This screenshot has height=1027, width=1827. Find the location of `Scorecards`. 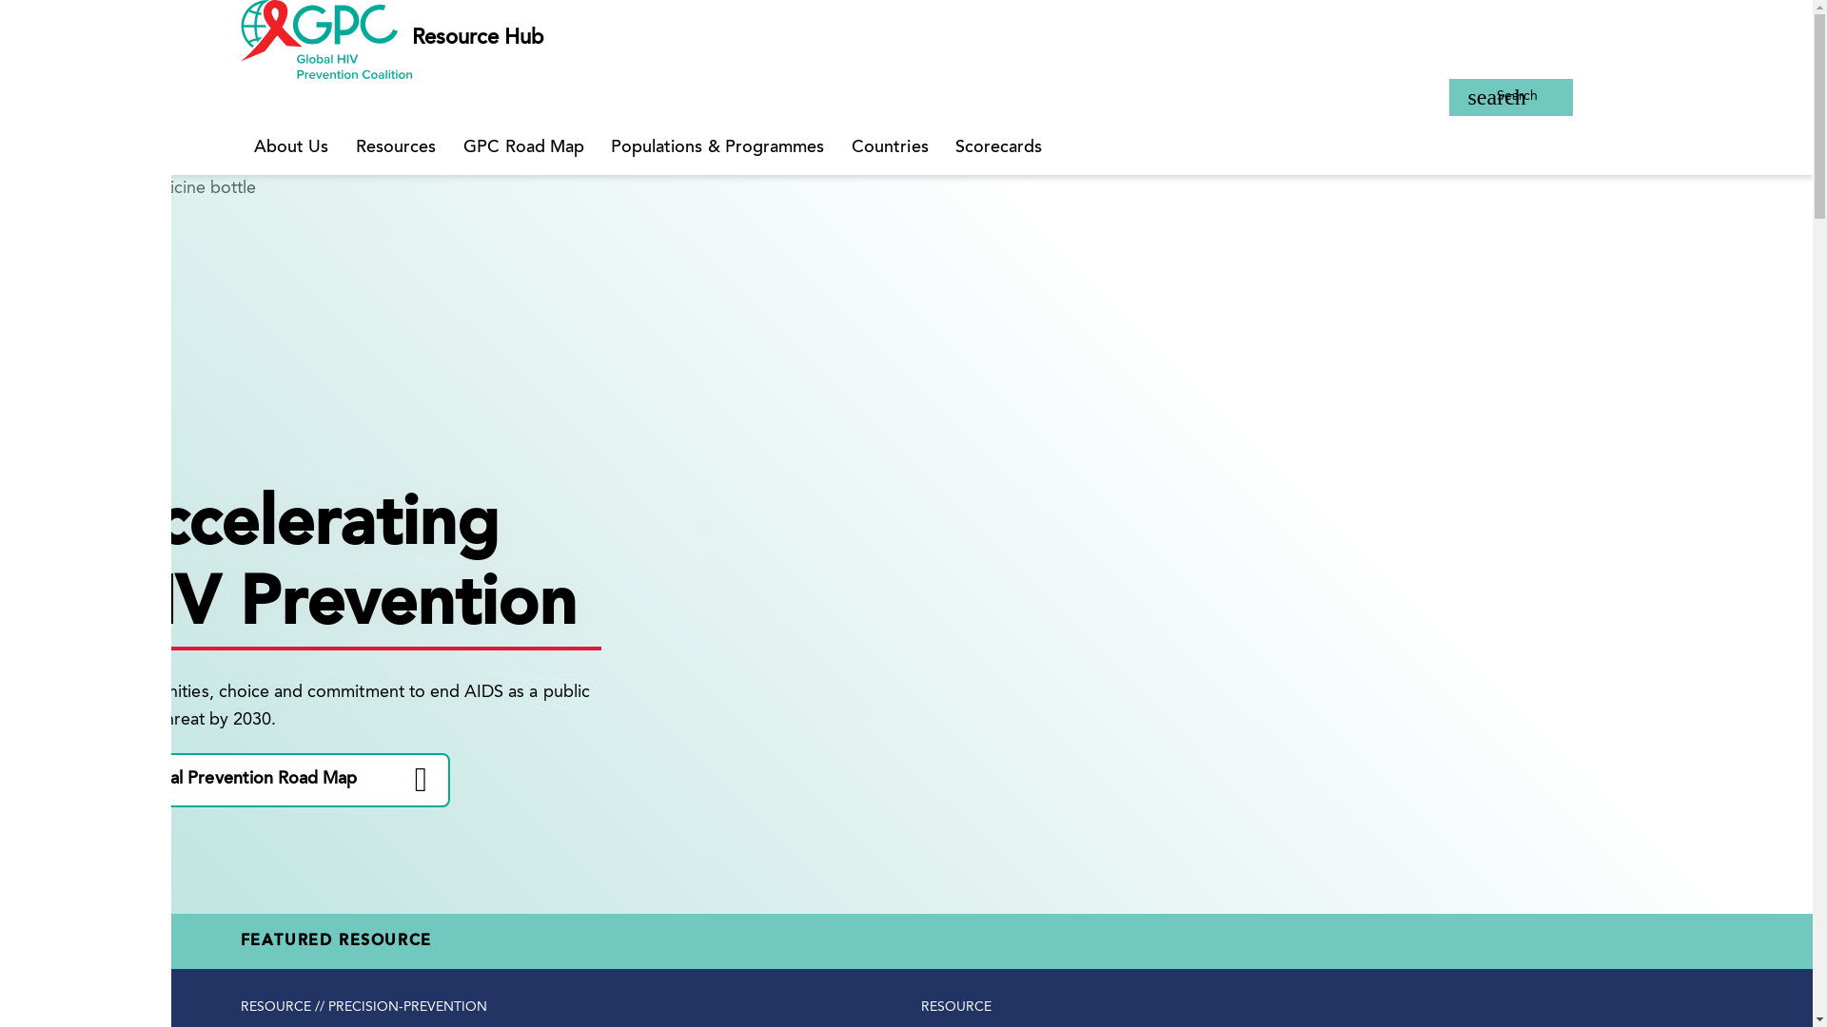

Scorecards is located at coordinates (523, 148).